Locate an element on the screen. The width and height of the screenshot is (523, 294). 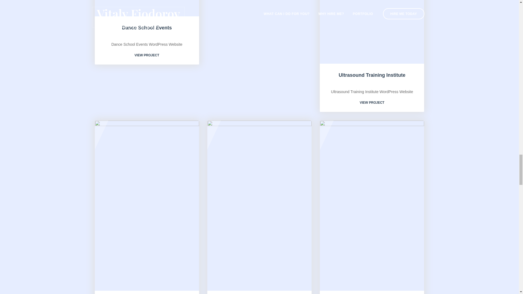
See the project is located at coordinates (147, 55).